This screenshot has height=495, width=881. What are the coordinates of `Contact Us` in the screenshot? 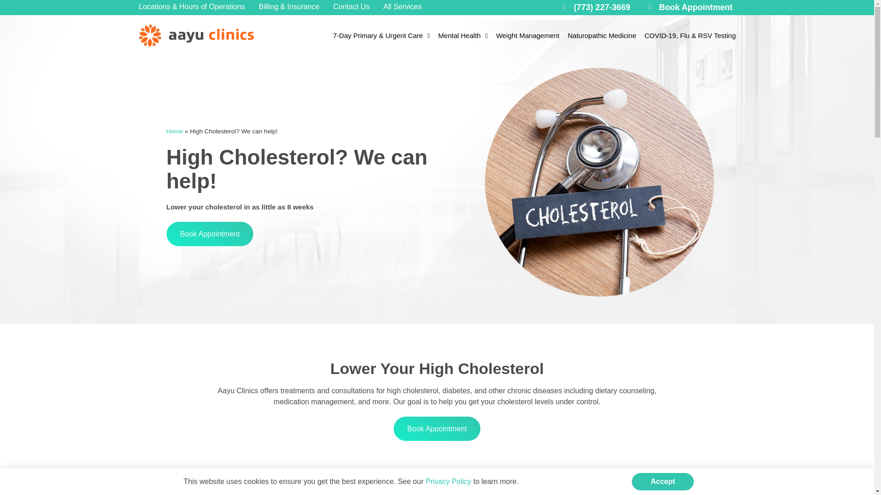 It's located at (351, 7).